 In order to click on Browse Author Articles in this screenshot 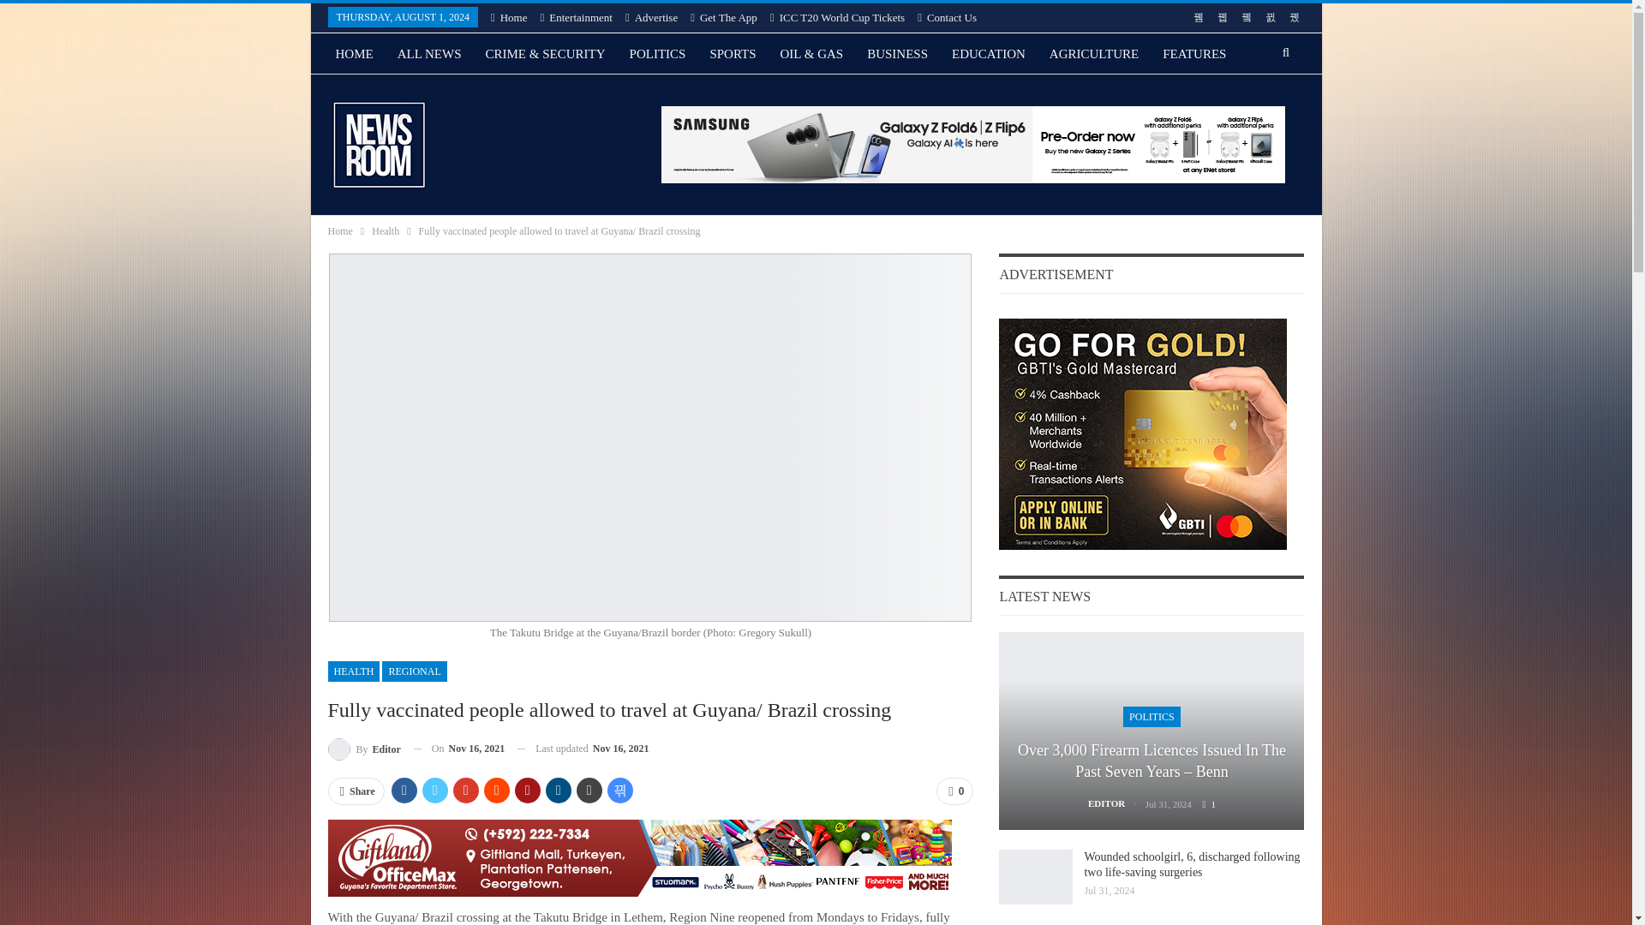, I will do `click(363, 749)`.